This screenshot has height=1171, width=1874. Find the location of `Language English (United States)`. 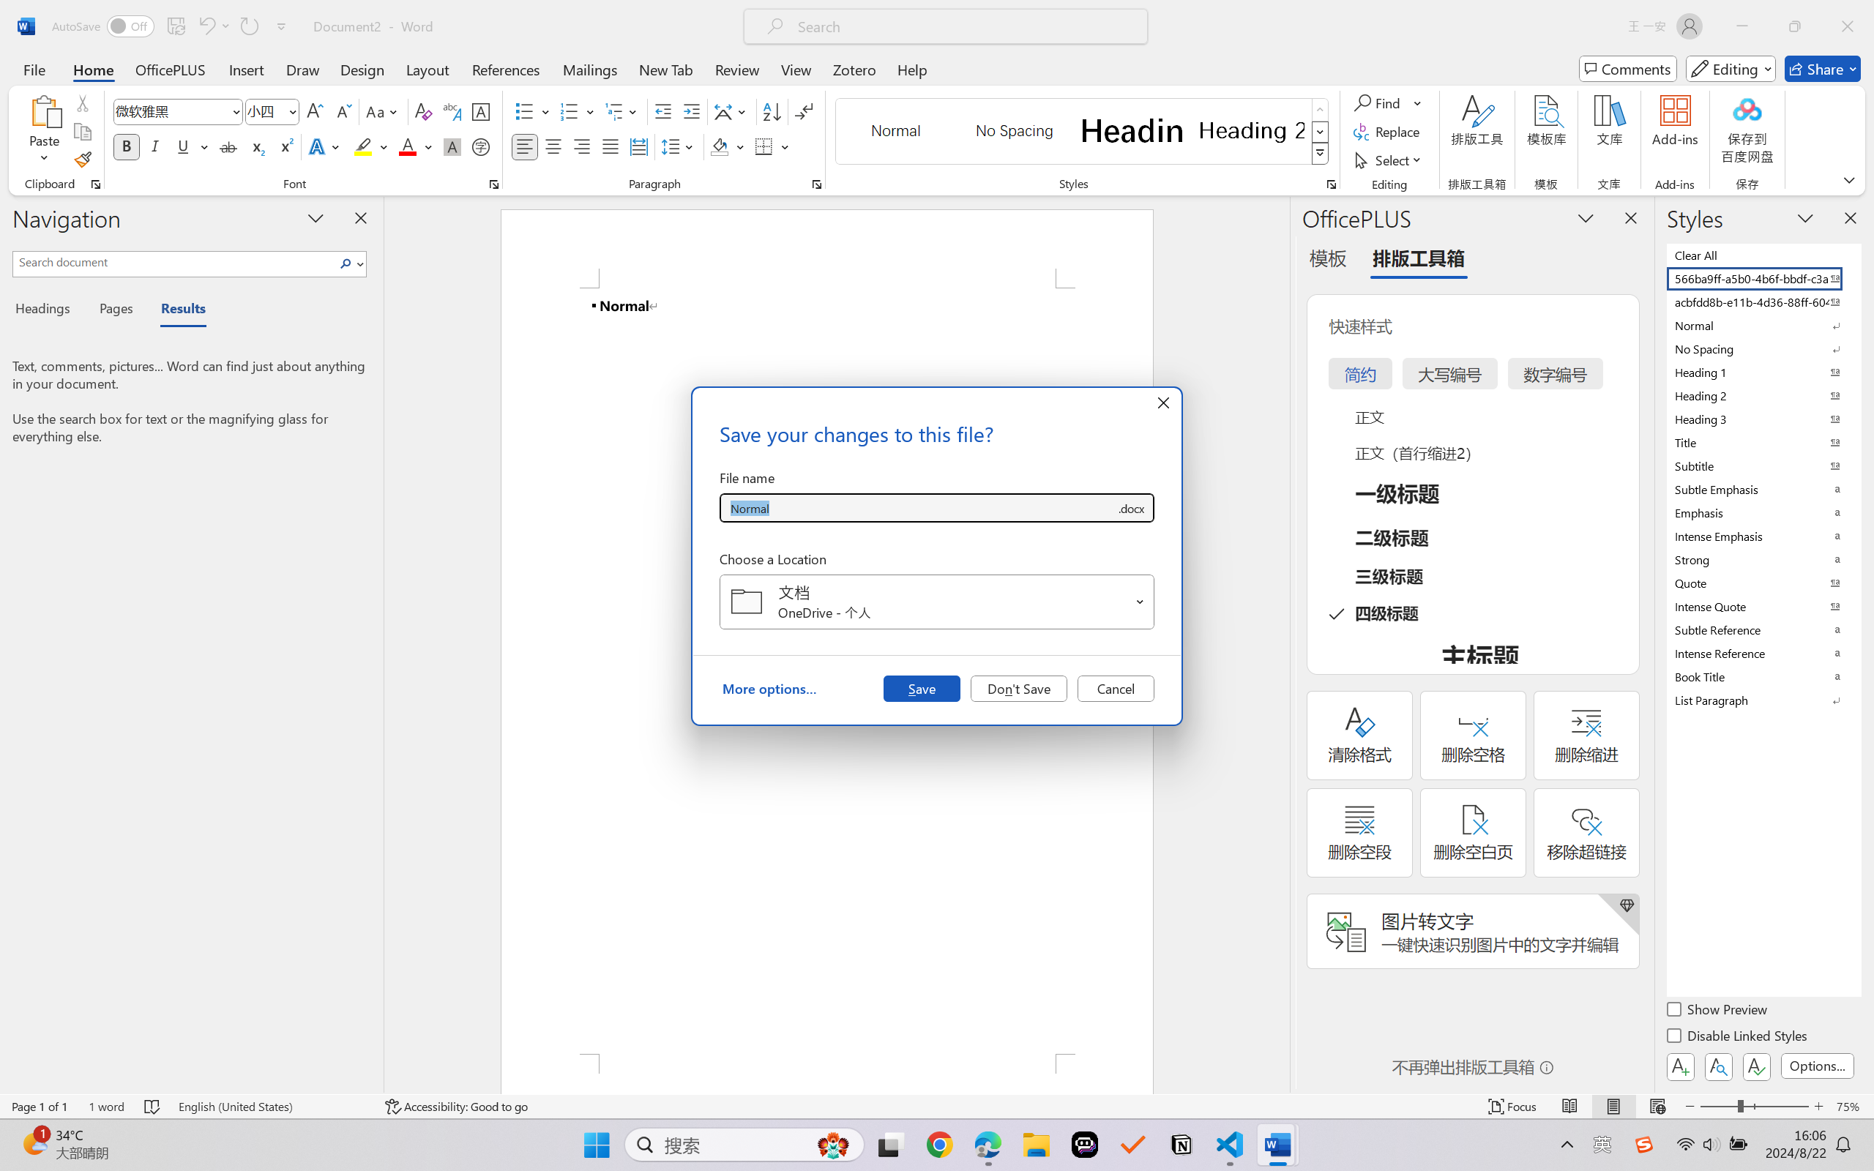

Language English (United States) is located at coordinates (271, 1107).